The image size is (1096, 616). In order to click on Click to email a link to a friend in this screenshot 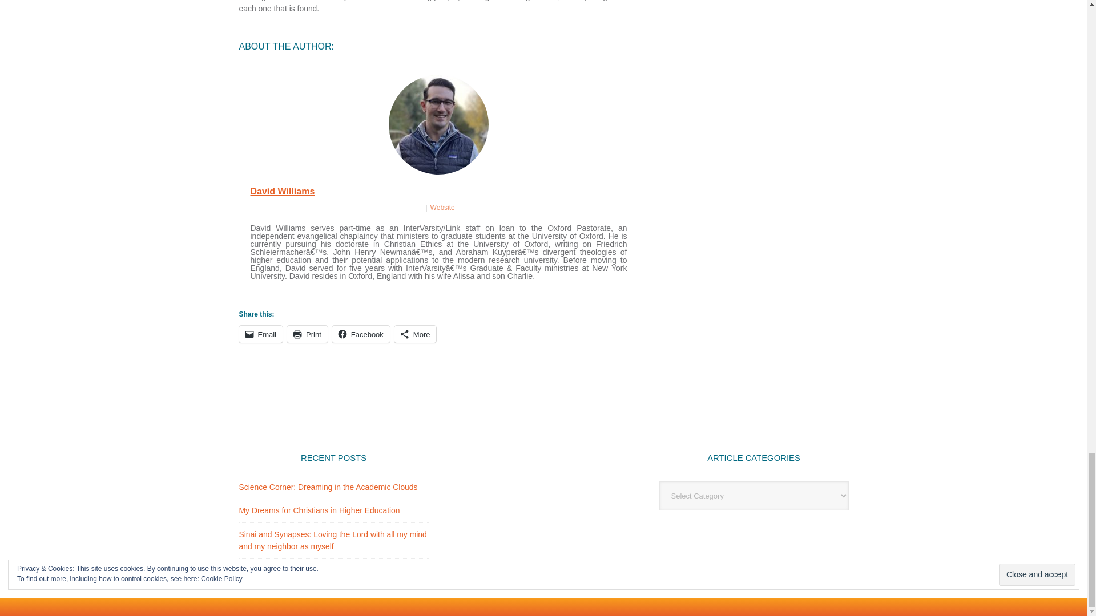, I will do `click(260, 334)`.